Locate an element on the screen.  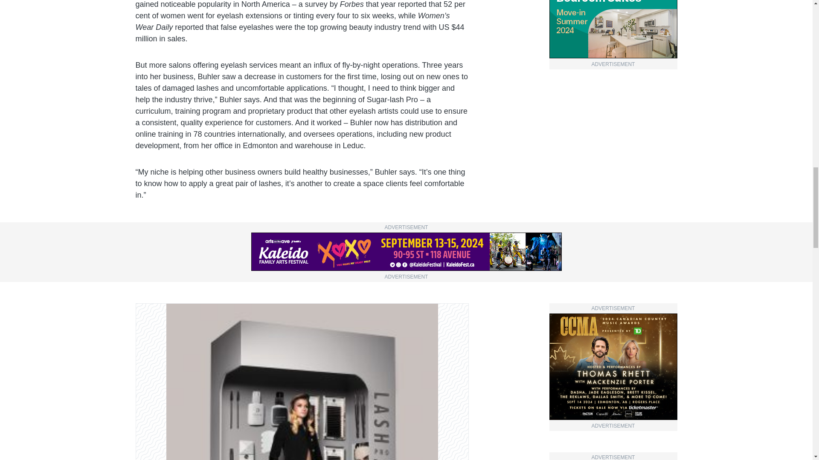
Canadian Country Music Association August BB.August2024 is located at coordinates (613, 366).